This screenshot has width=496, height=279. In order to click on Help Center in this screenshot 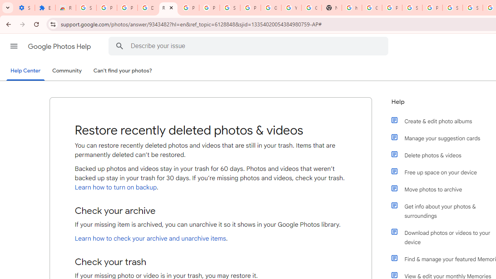, I will do `click(26, 71)`.